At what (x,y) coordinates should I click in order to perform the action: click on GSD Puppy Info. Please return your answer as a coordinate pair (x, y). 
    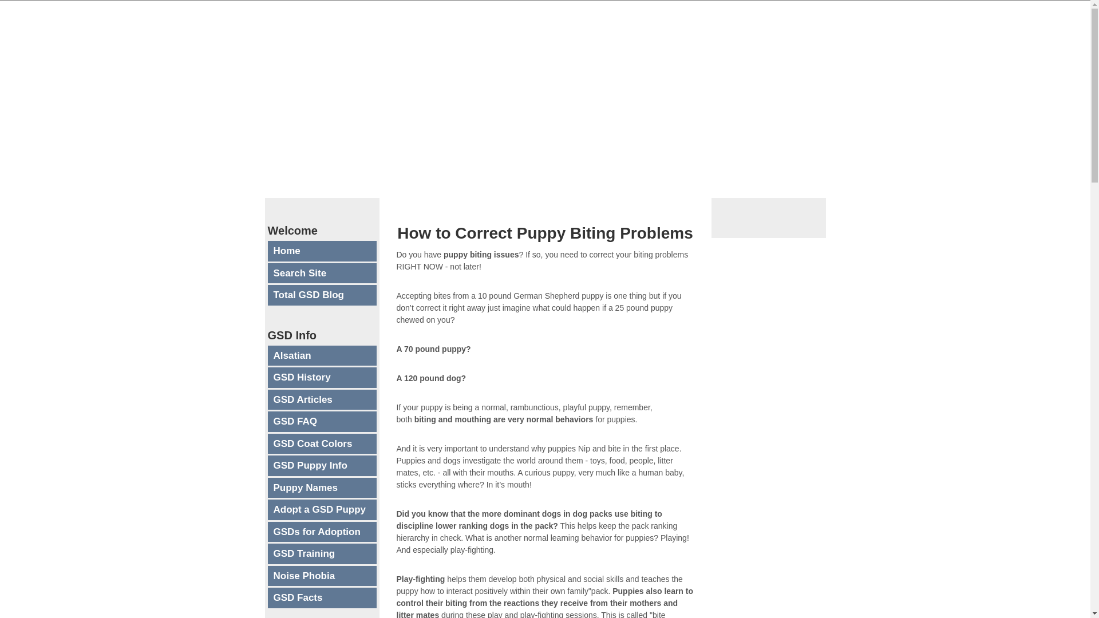
    Looking at the image, I should click on (322, 465).